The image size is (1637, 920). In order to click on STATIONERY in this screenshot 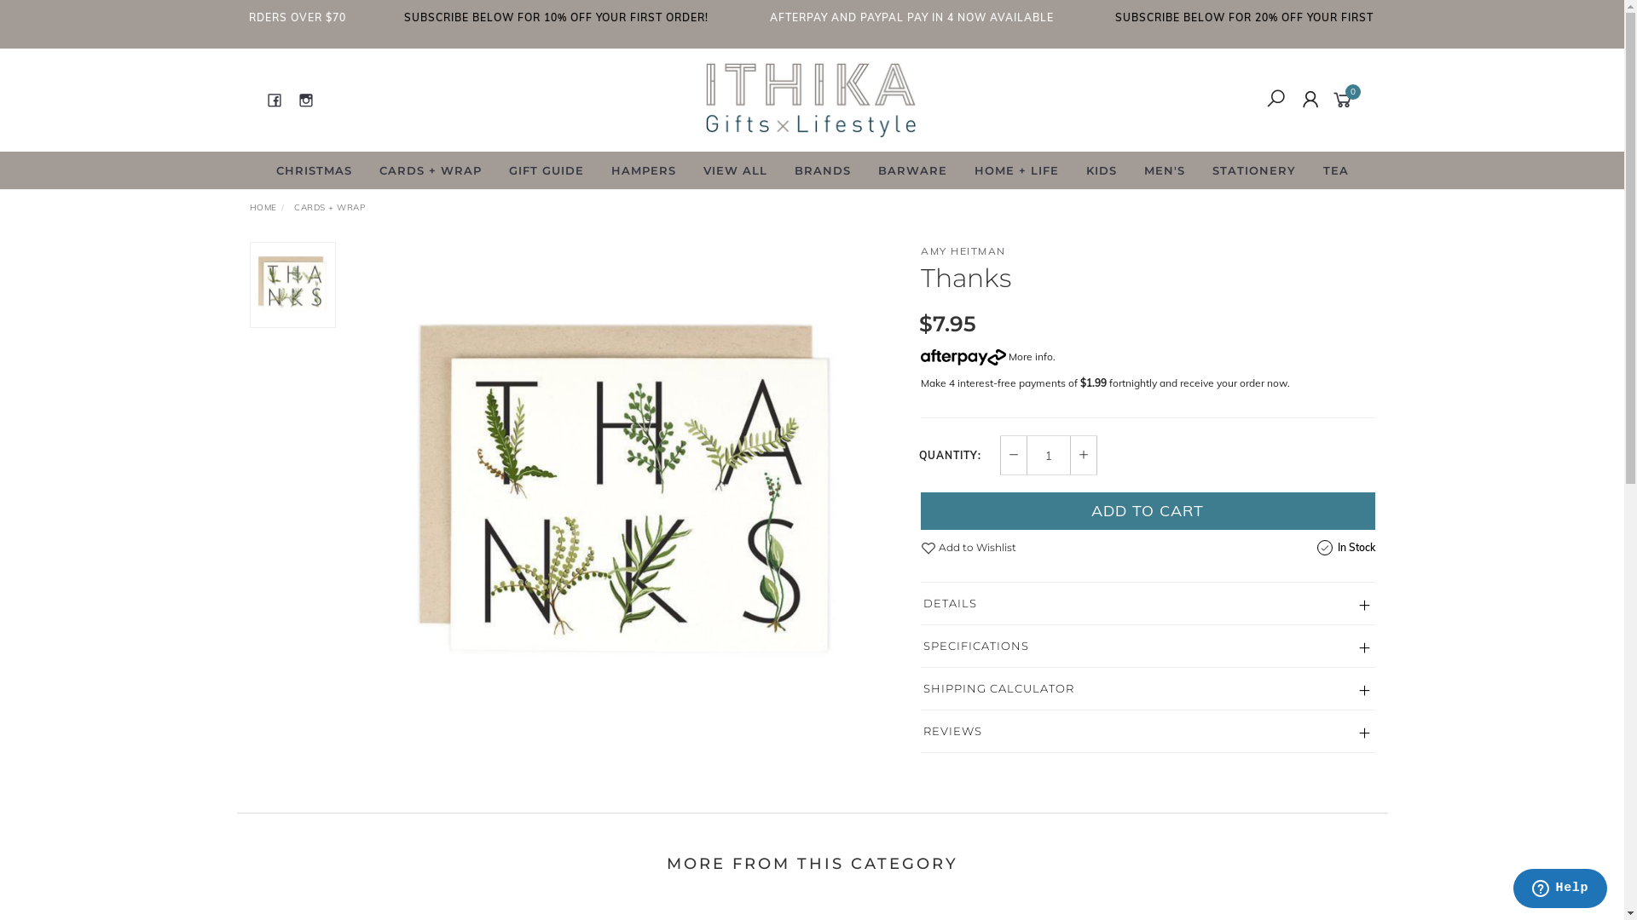, I will do `click(1254, 170)`.